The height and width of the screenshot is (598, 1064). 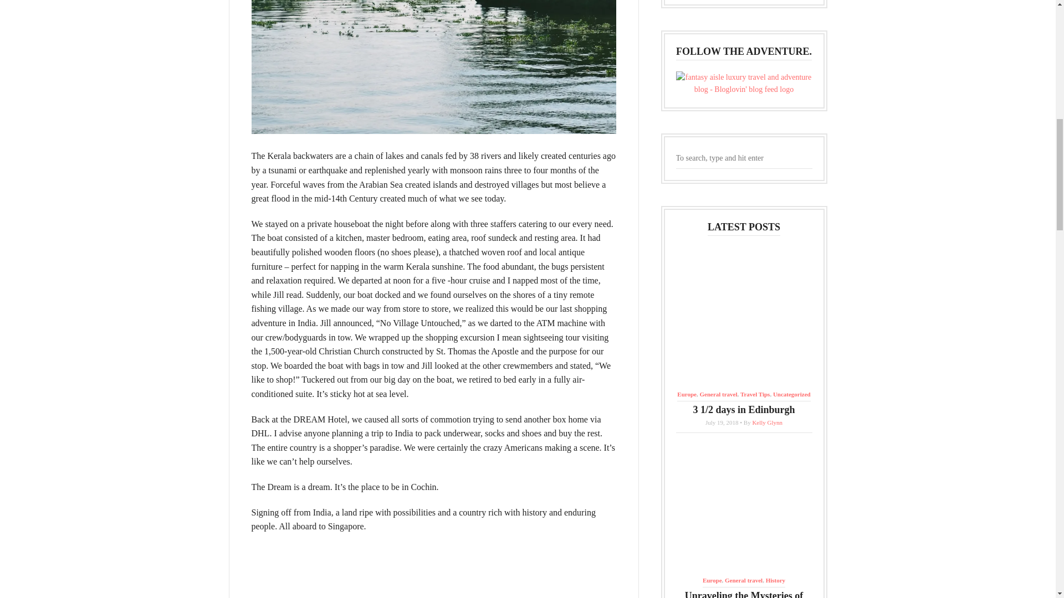 I want to click on Posts by Kelly Glynn, so click(x=767, y=422).